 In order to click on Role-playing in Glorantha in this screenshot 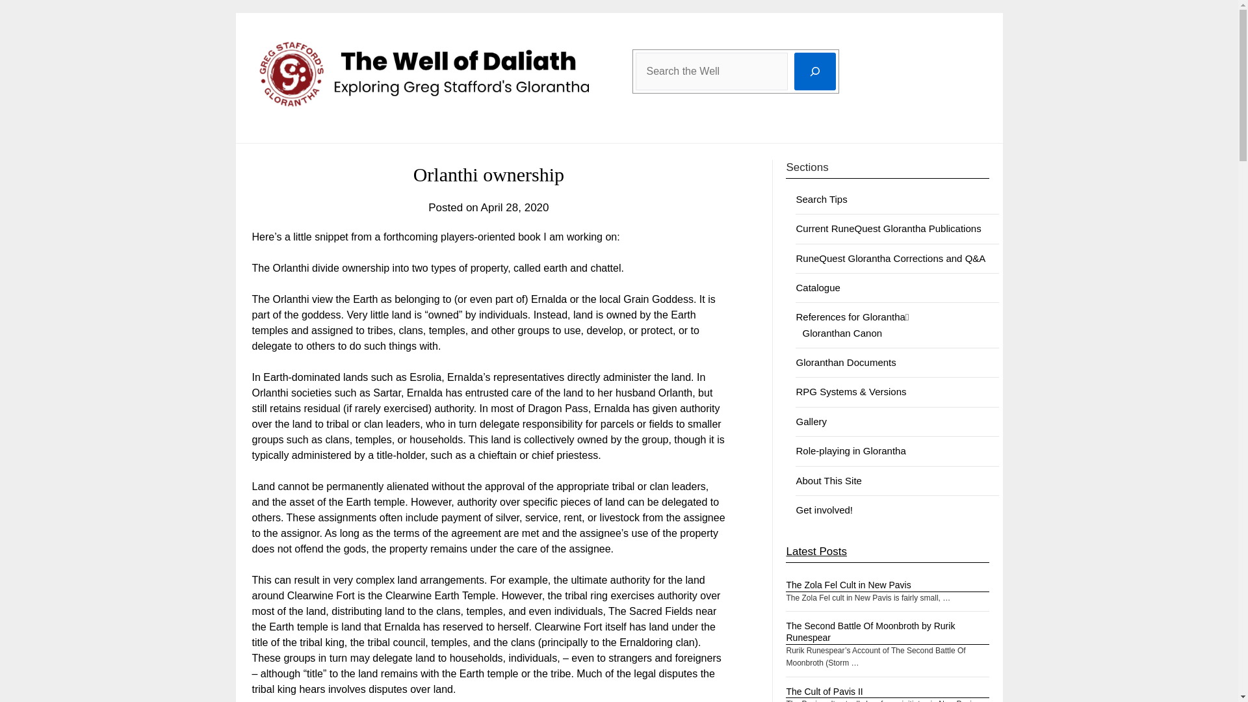, I will do `click(850, 450)`.